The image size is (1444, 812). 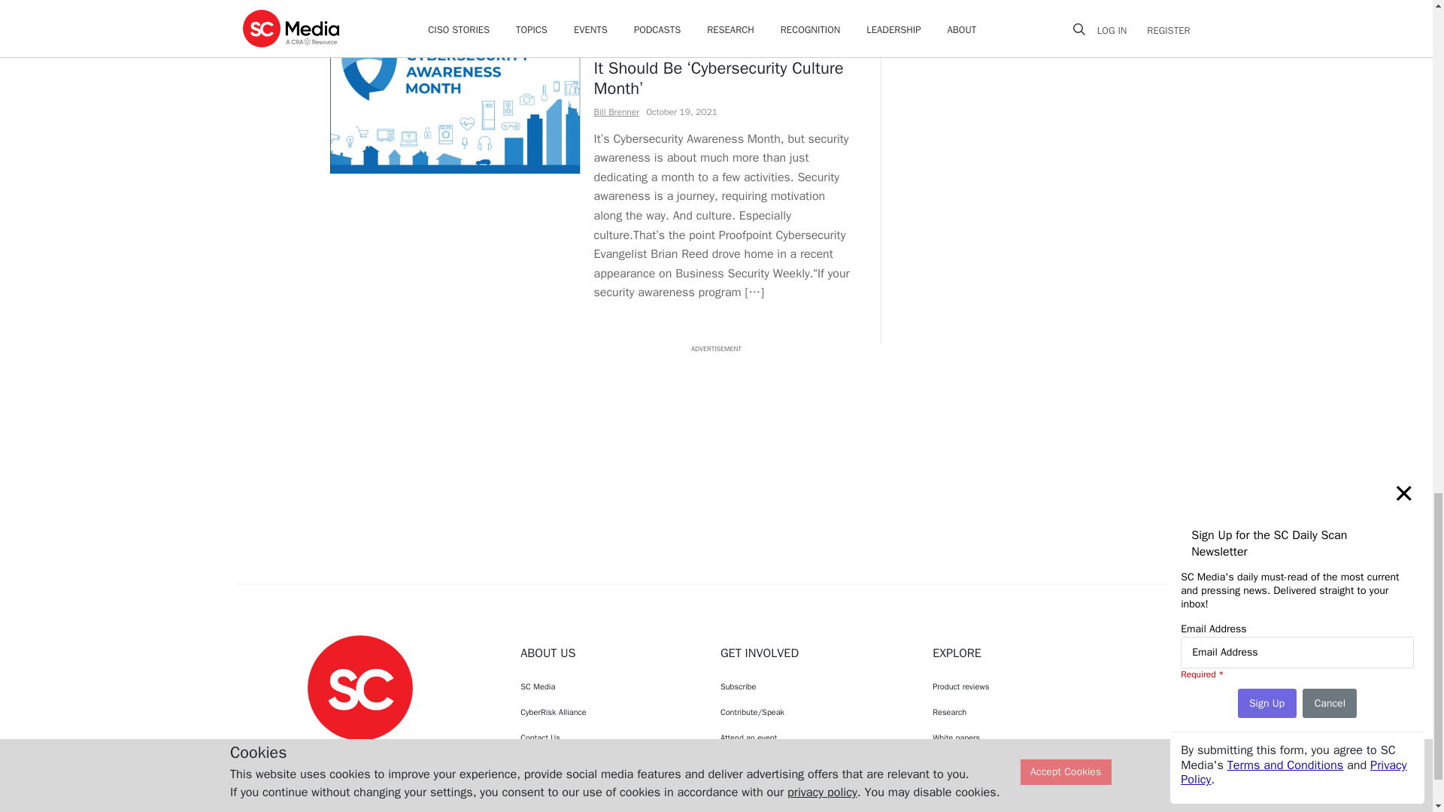 What do you see at coordinates (606, 686) in the screenshot?
I see `SC Media` at bounding box center [606, 686].